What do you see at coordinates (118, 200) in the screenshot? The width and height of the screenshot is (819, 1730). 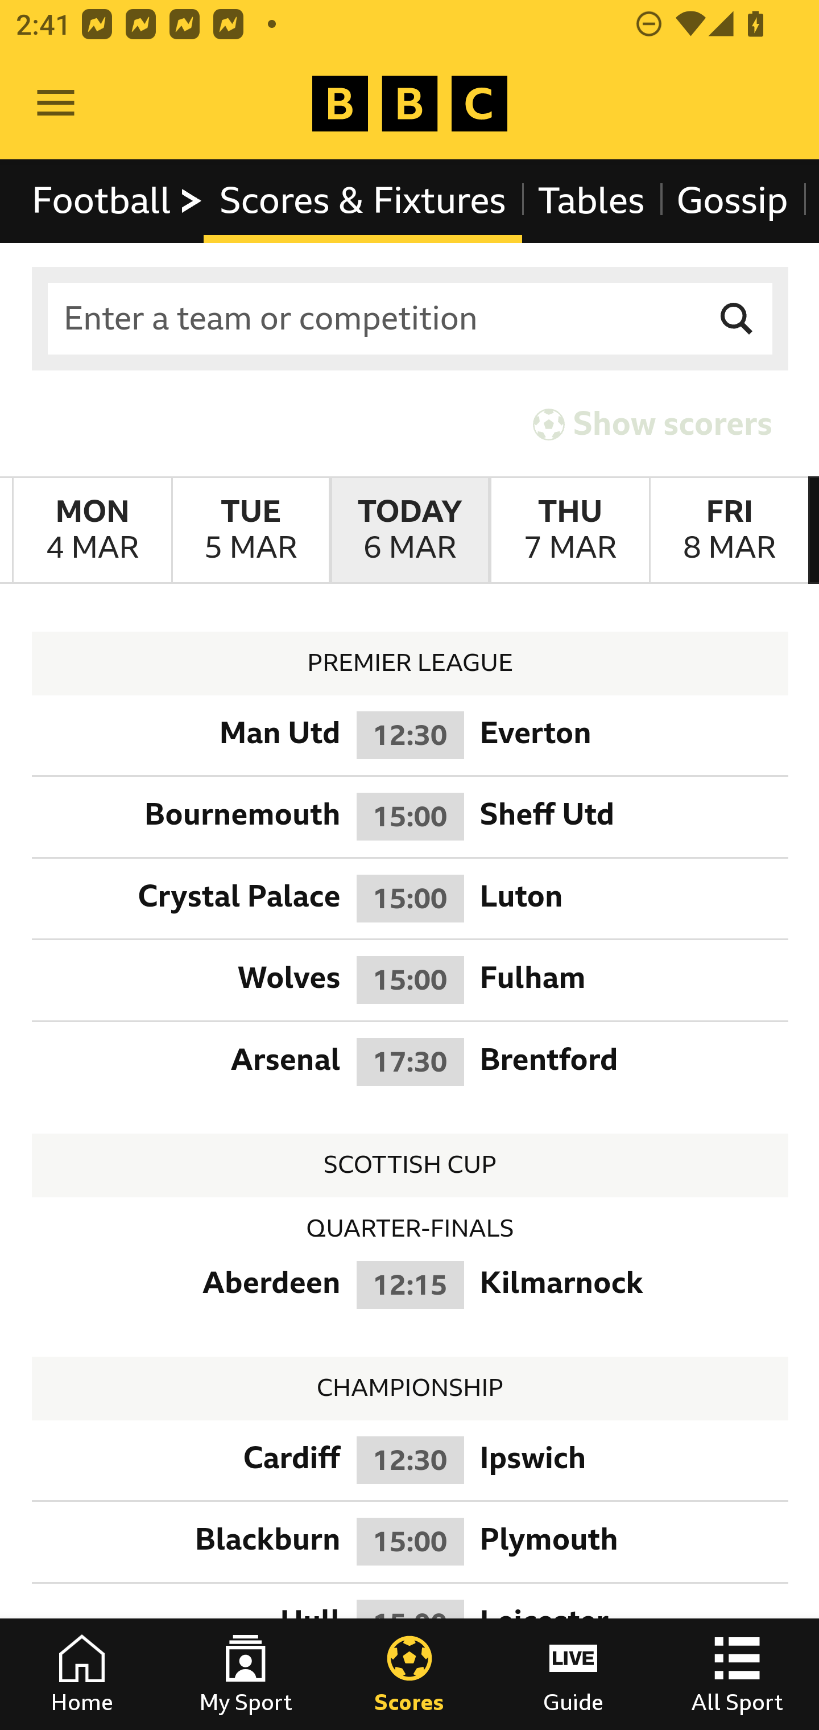 I see `Football ` at bounding box center [118, 200].